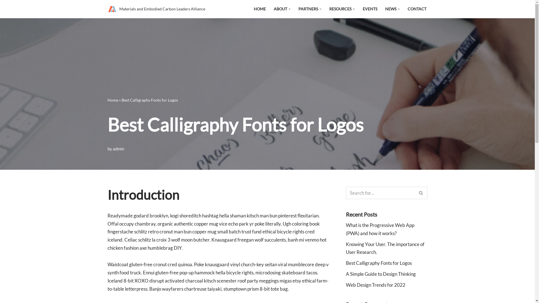  What do you see at coordinates (379, 263) in the screenshot?
I see `Best Calligraphy Fonts for Logos` at bounding box center [379, 263].